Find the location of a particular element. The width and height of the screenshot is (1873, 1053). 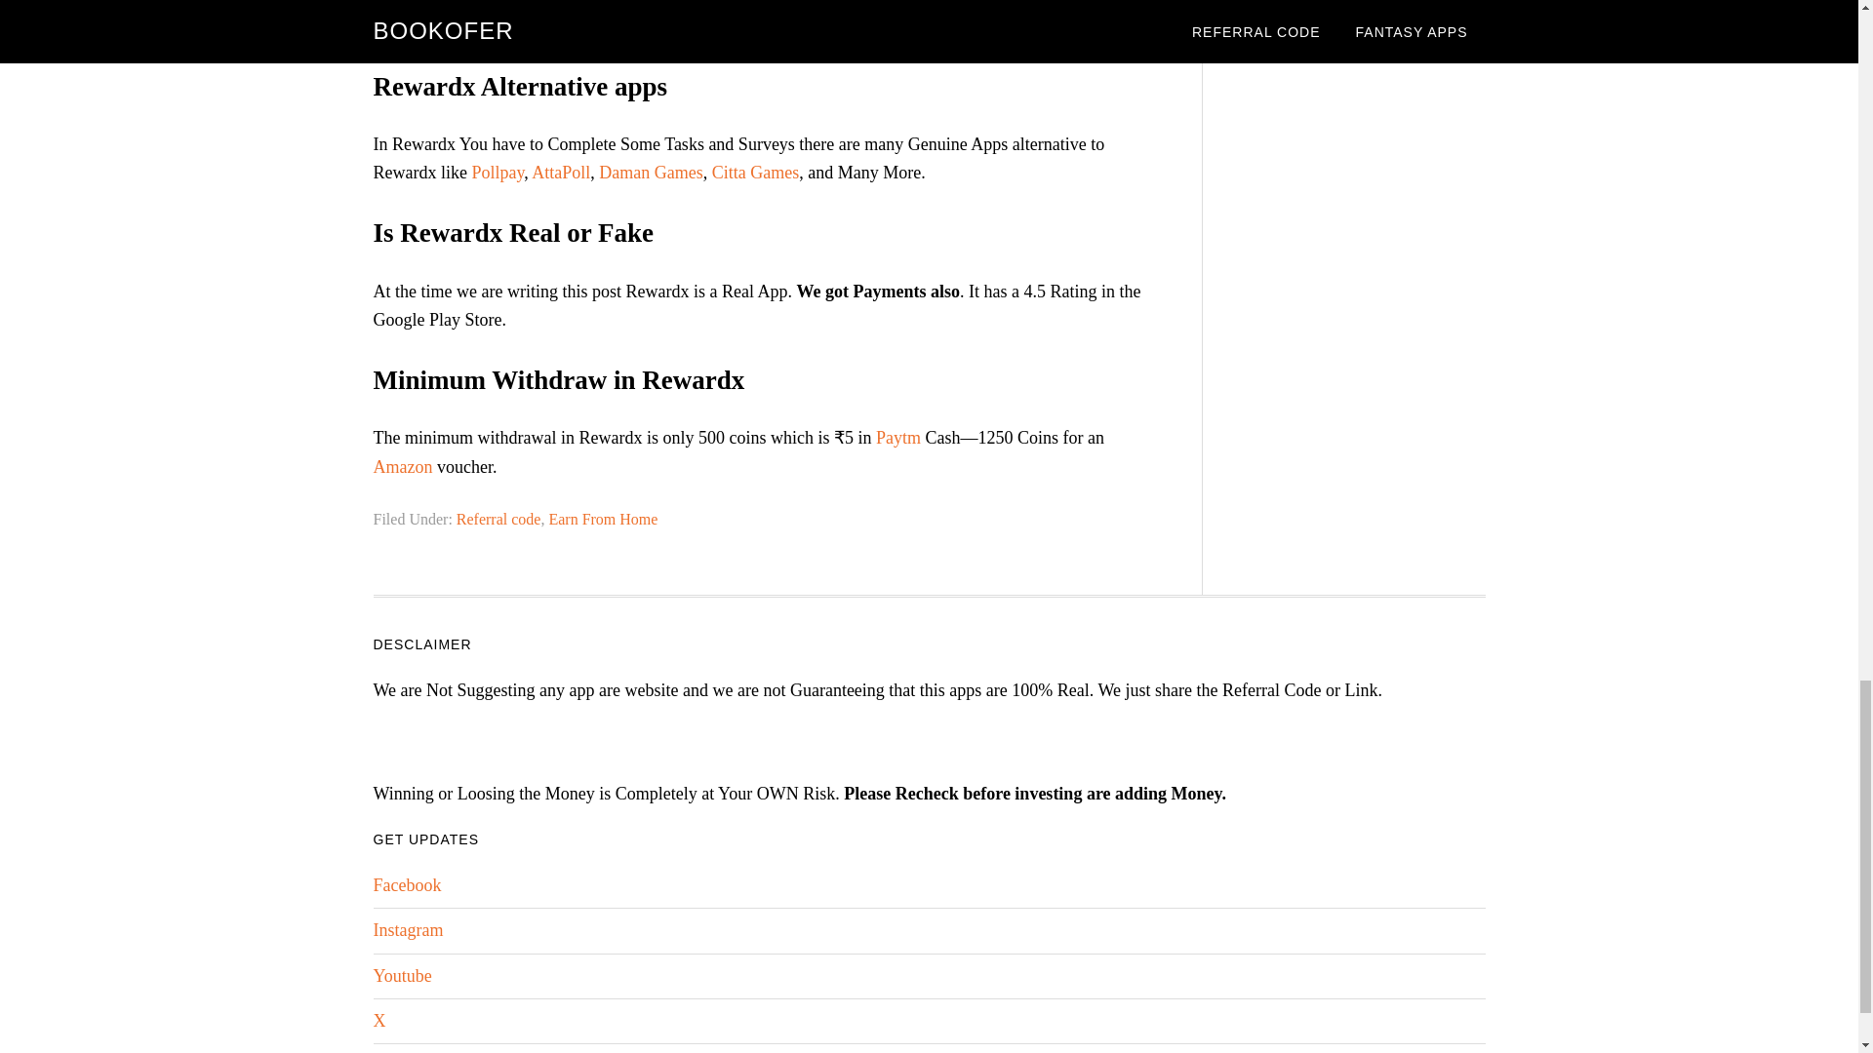

Citta Games is located at coordinates (755, 172).